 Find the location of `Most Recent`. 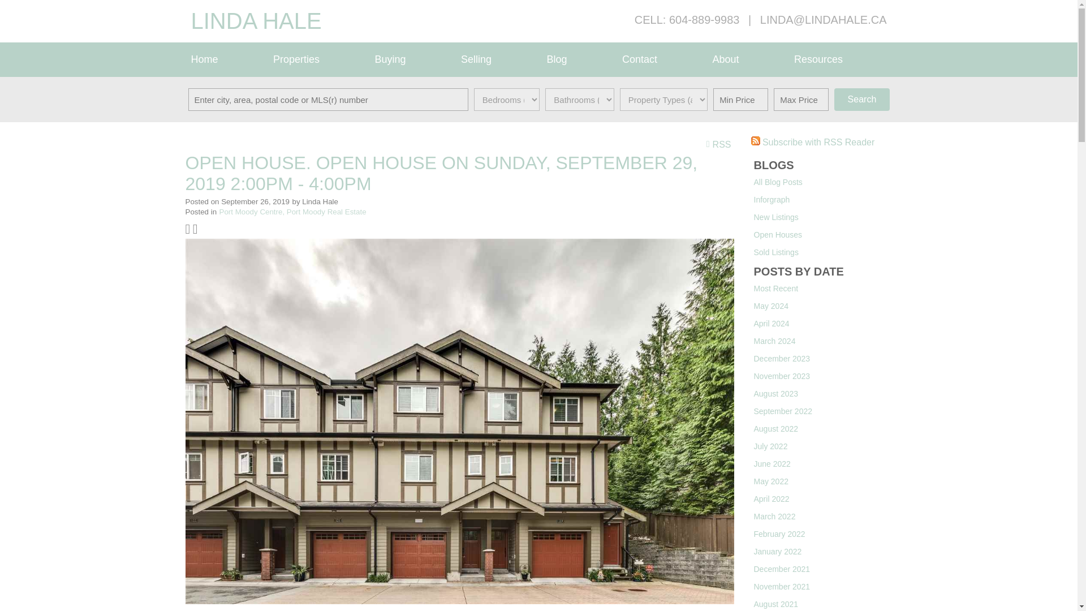

Most Recent is located at coordinates (776, 289).